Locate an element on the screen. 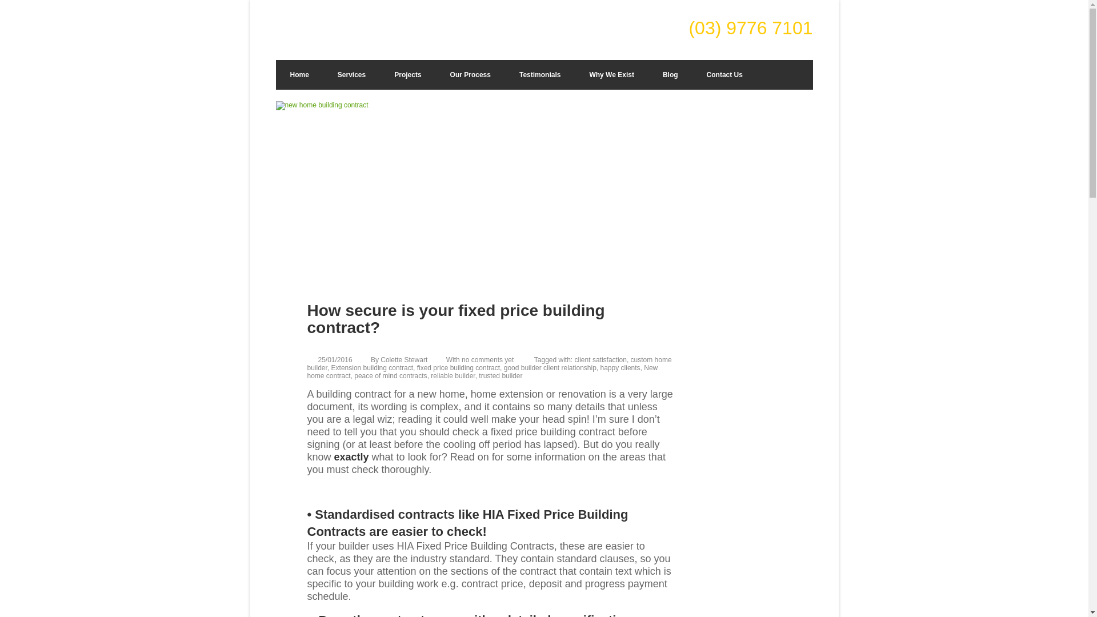 The image size is (1097, 617). fixed price building contract is located at coordinates (458, 368).